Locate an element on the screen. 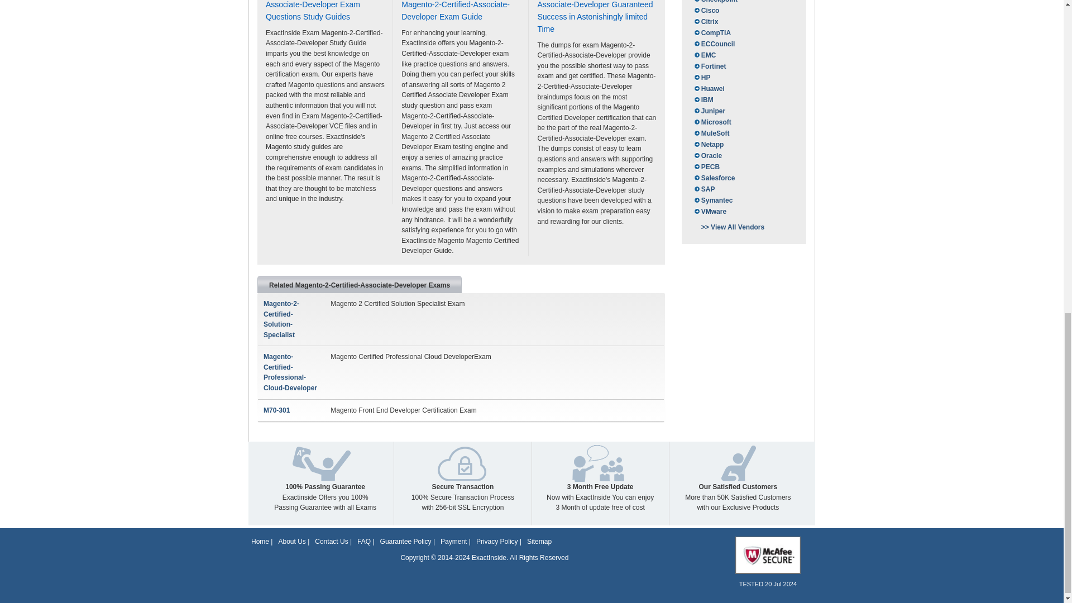 The image size is (1072, 603). EMC is located at coordinates (704, 55).